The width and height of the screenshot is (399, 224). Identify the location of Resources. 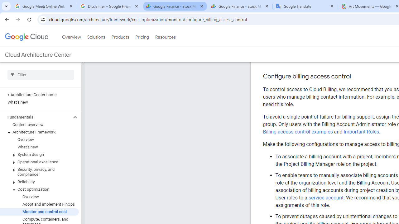
(165, 10).